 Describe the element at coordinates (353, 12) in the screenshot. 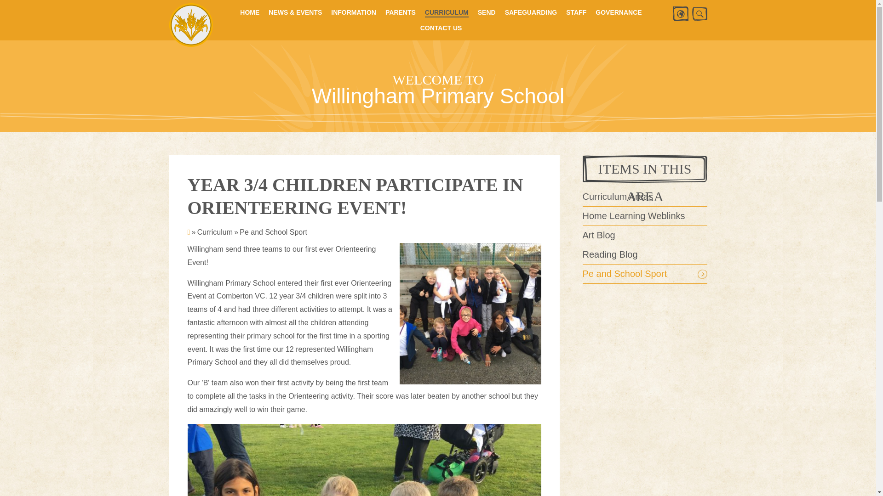

I see `INFORMATION` at that location.